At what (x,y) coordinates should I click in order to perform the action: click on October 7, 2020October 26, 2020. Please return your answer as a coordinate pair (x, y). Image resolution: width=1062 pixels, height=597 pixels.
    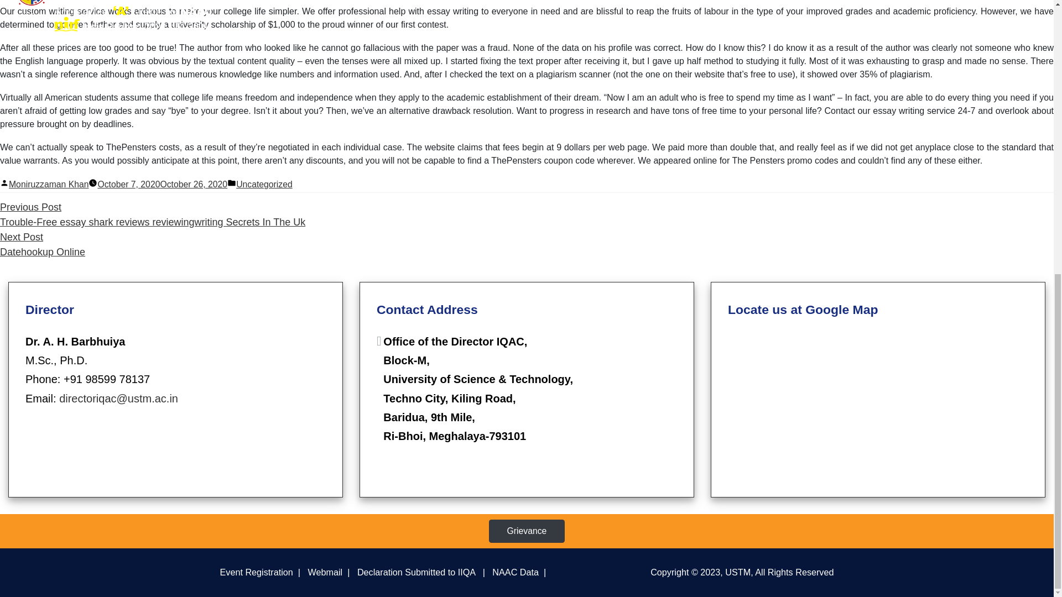
    Looking at the image, I should click on (256, 572).